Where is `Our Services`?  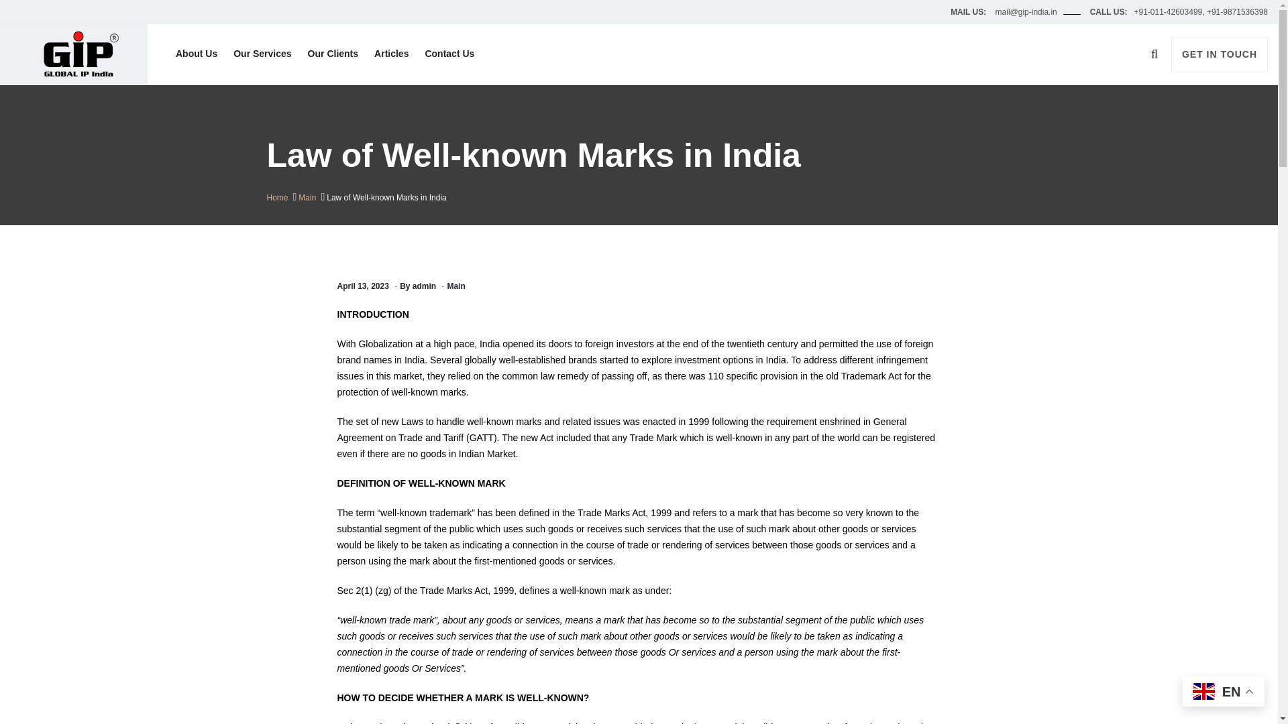
Our Services is located at coordinates (262, 54).